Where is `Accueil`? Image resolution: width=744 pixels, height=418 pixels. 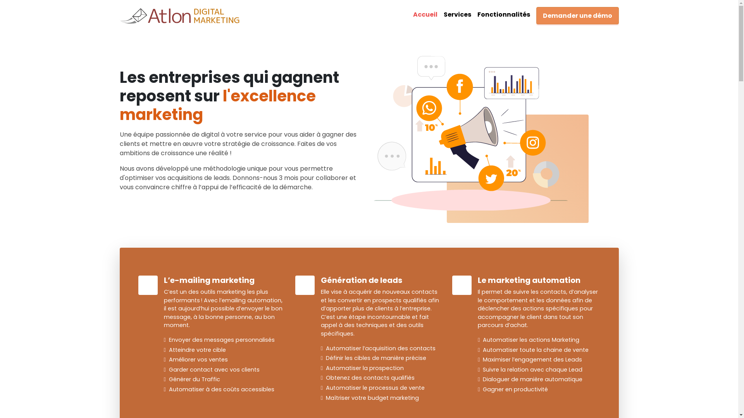
Accueil is located at coordinates (425, 15).